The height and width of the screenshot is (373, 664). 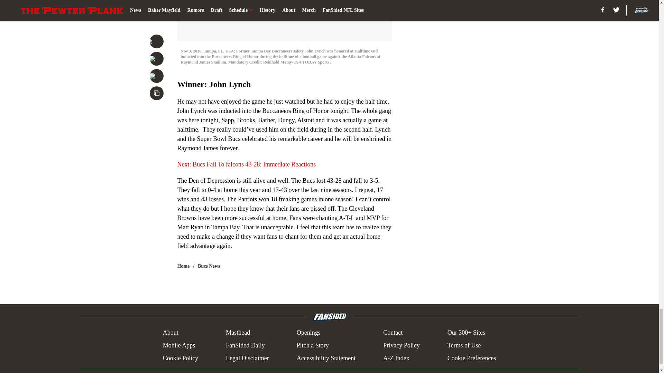 I want to click on About, so click(x=170, y=333).